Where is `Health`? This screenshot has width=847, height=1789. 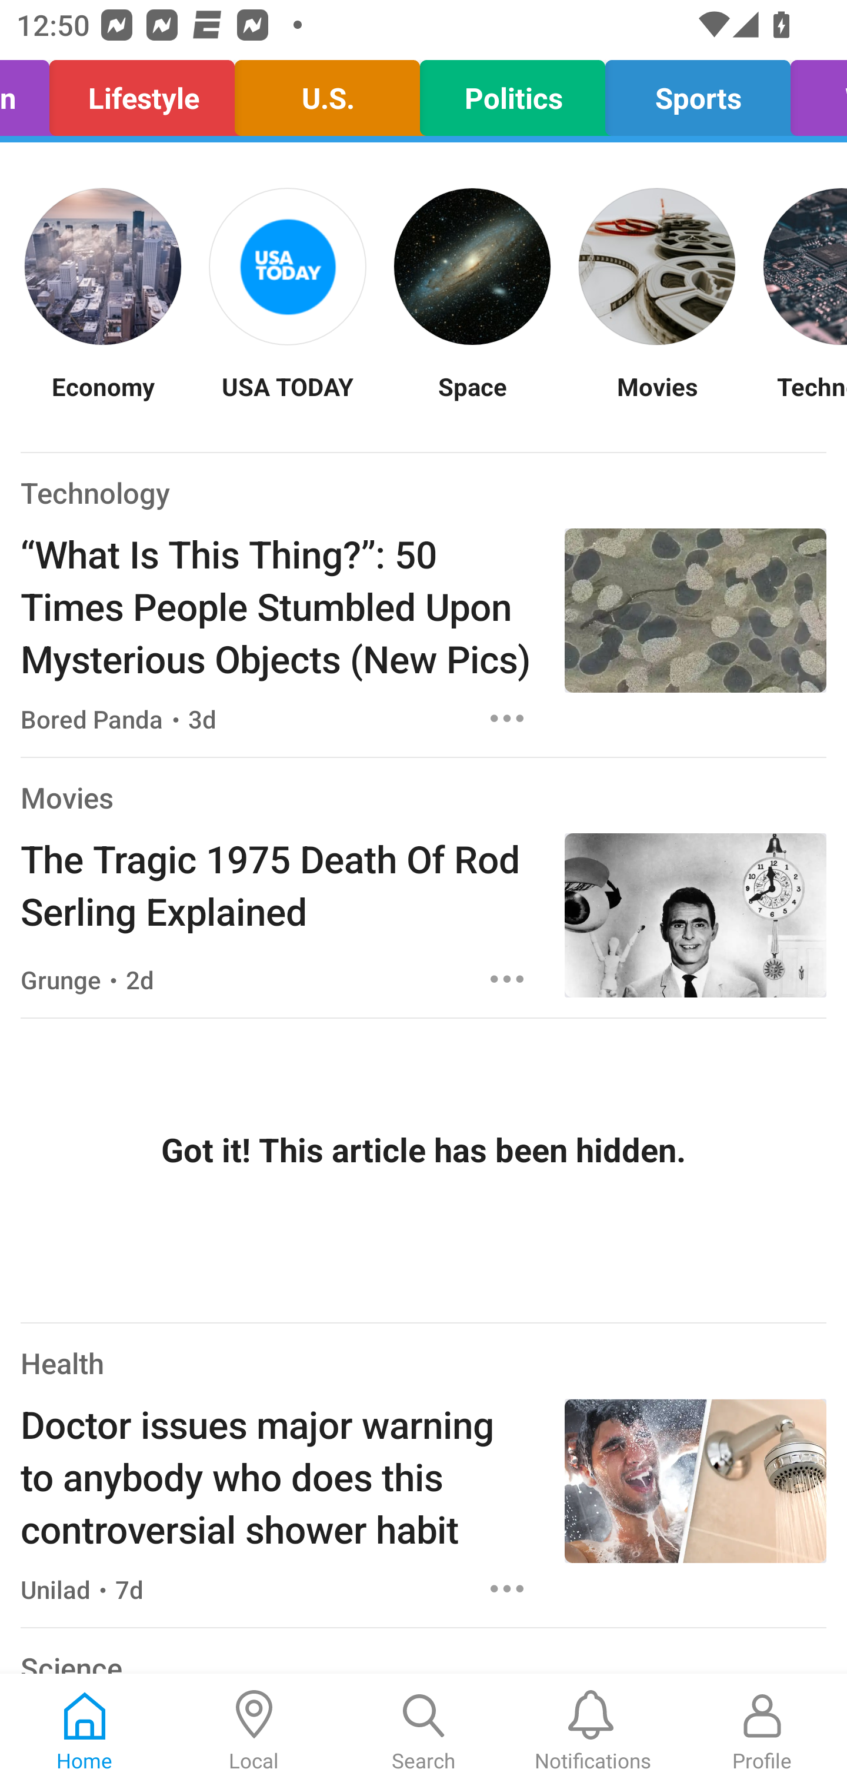
Health is located at coordinates (62, 1363).